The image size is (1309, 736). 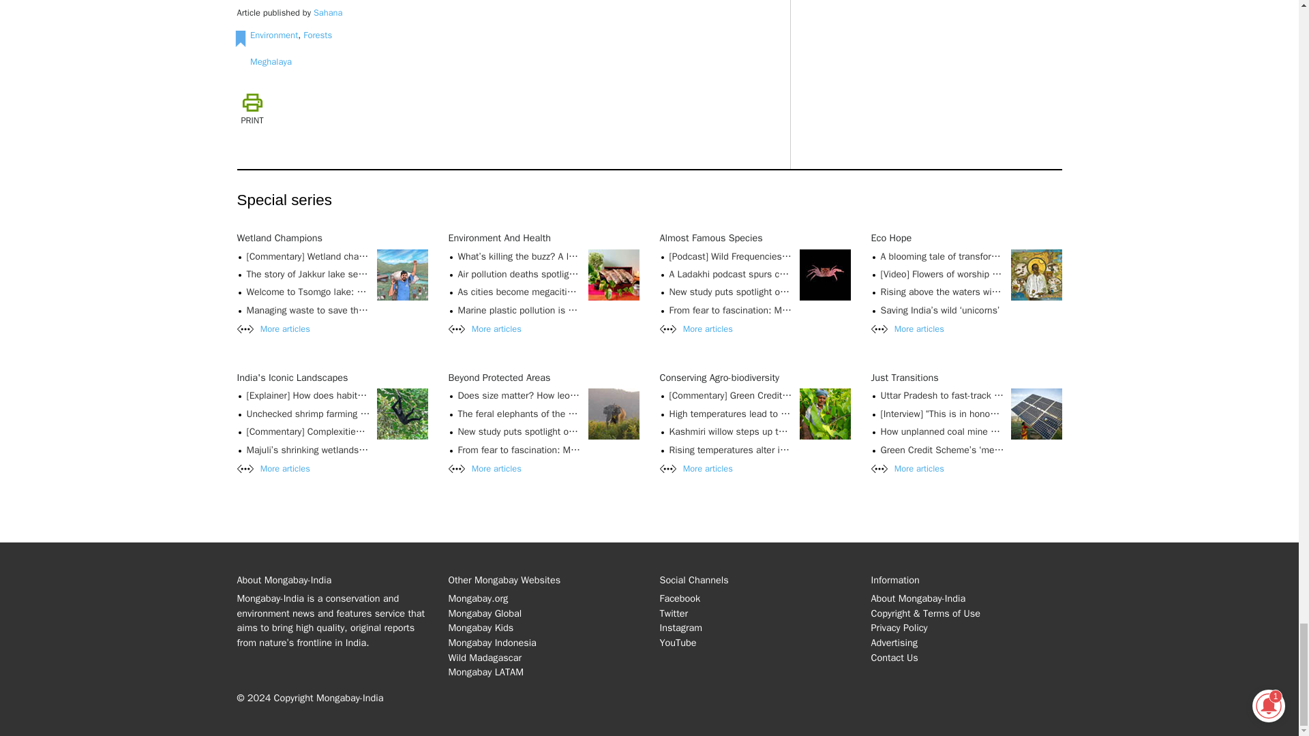 I want to click on Sahana, so click(x=327, y=12).